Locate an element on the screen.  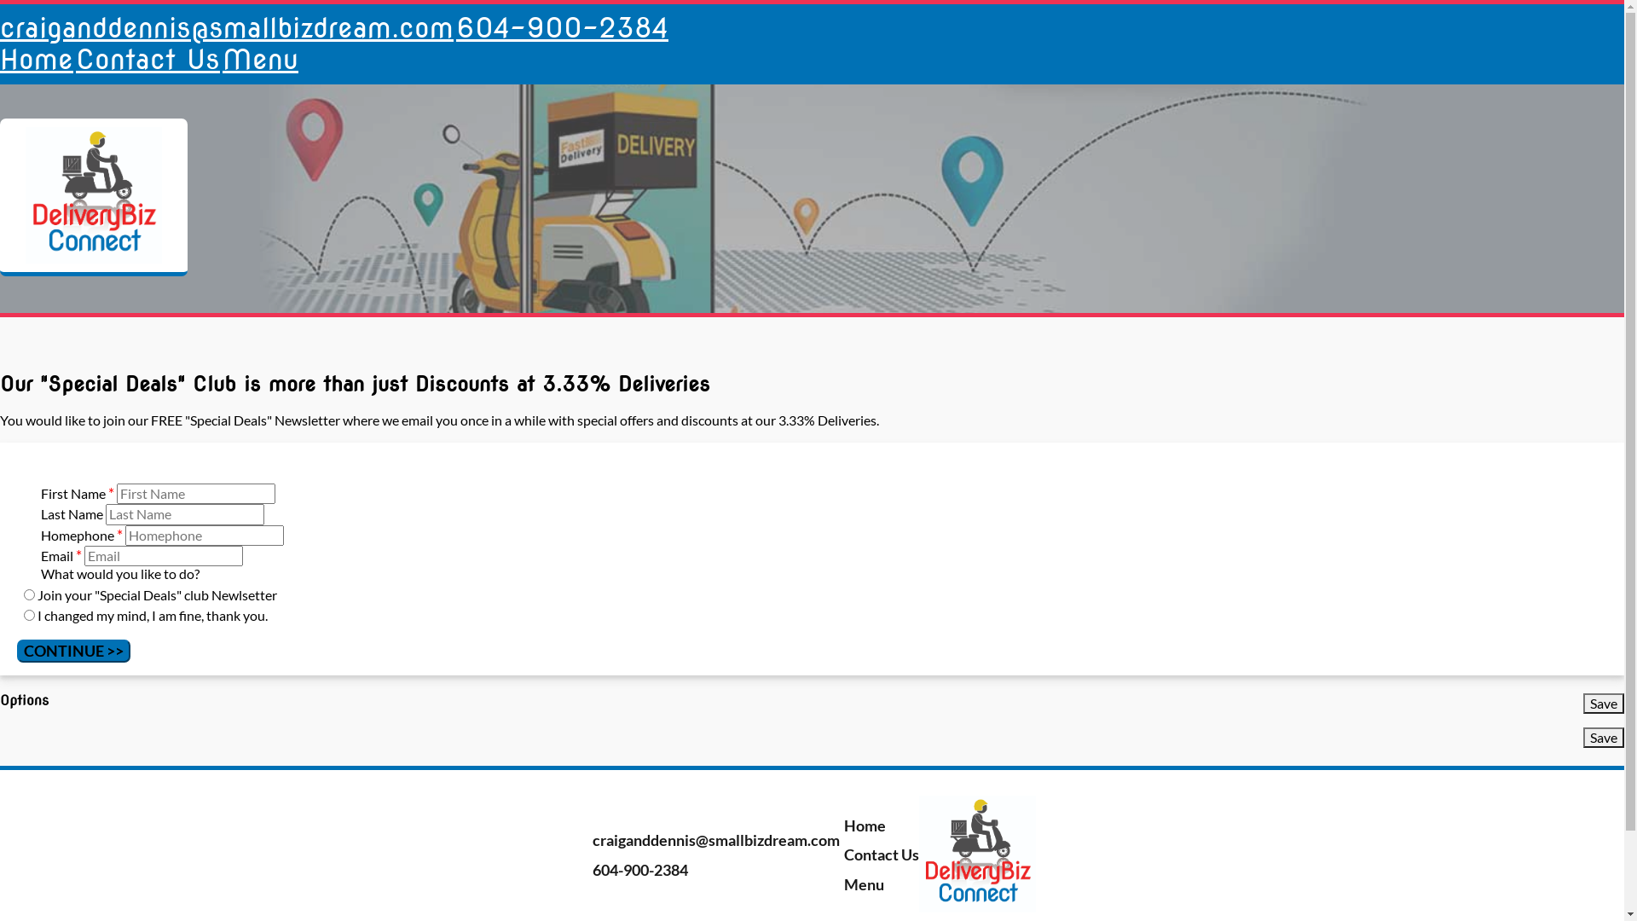
Menu is located at coordinates (862, 884).